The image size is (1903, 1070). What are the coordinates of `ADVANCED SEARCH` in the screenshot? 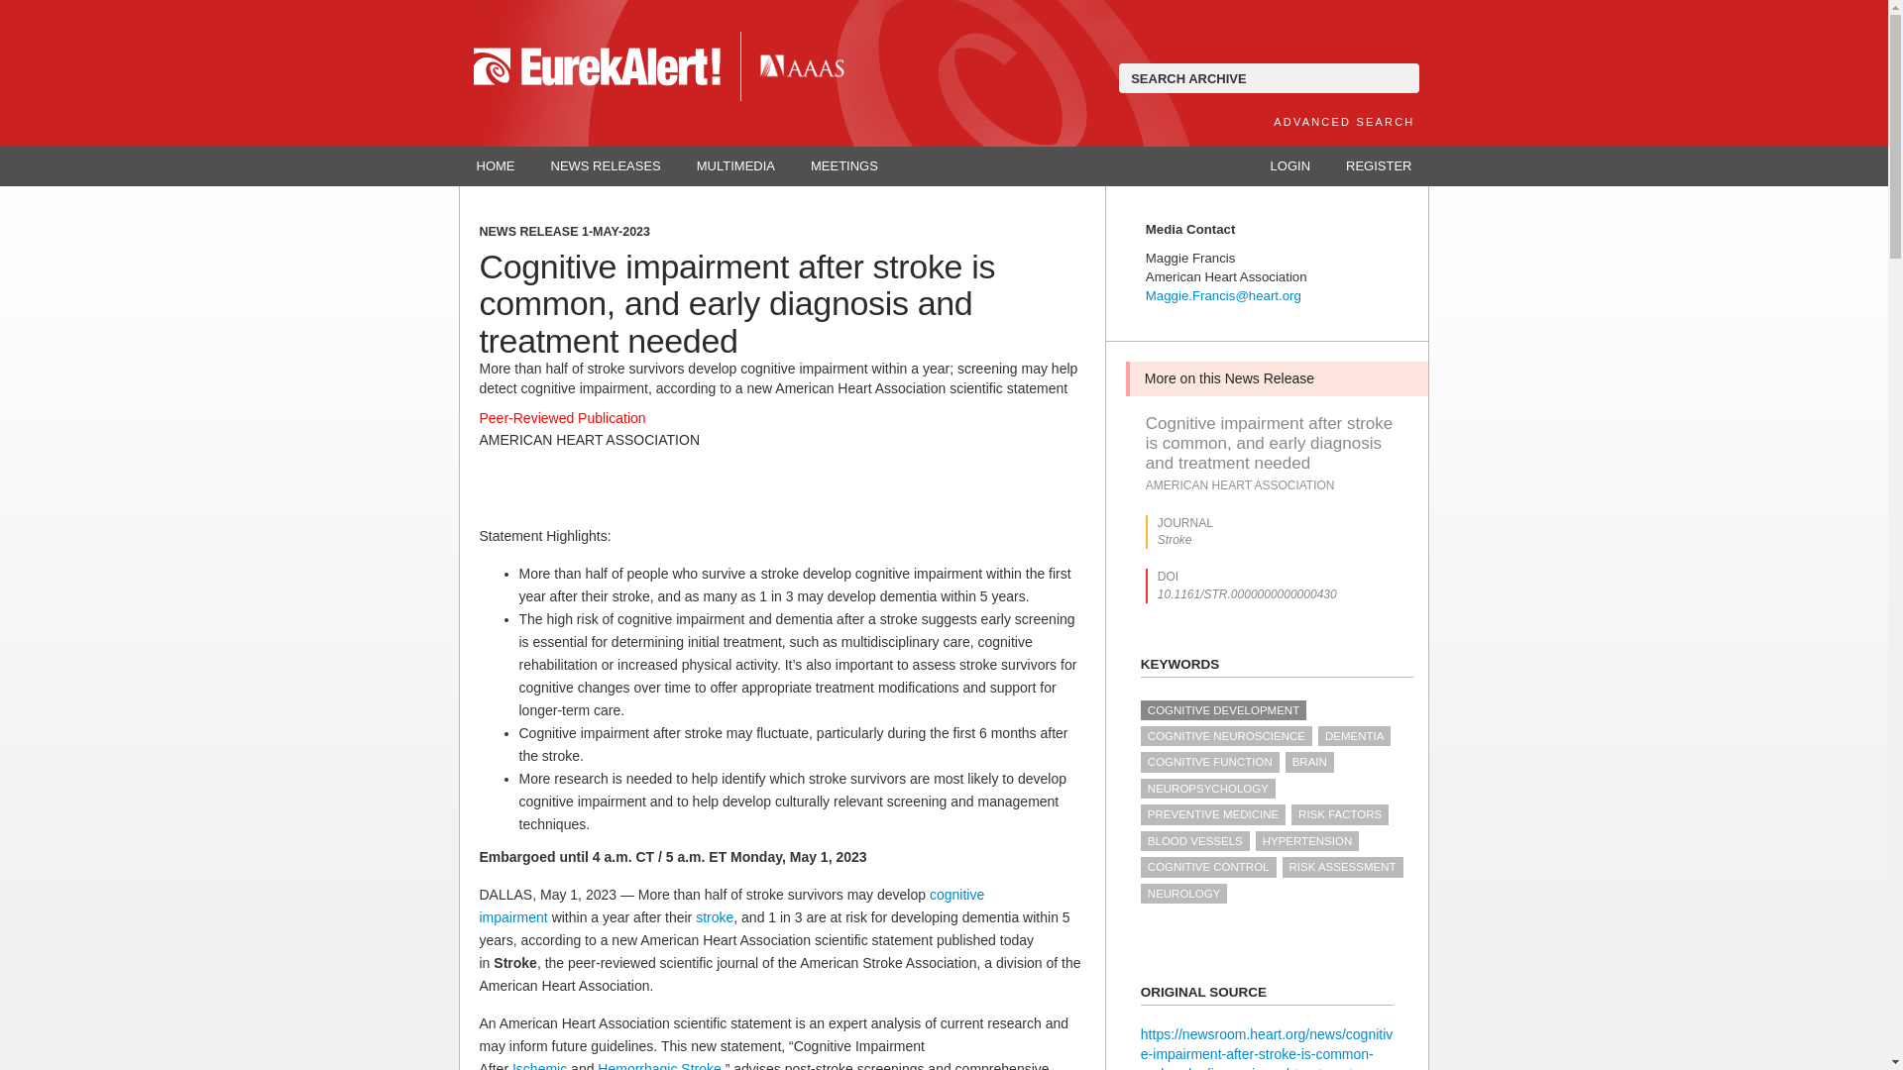 It's located at (1343, 121).